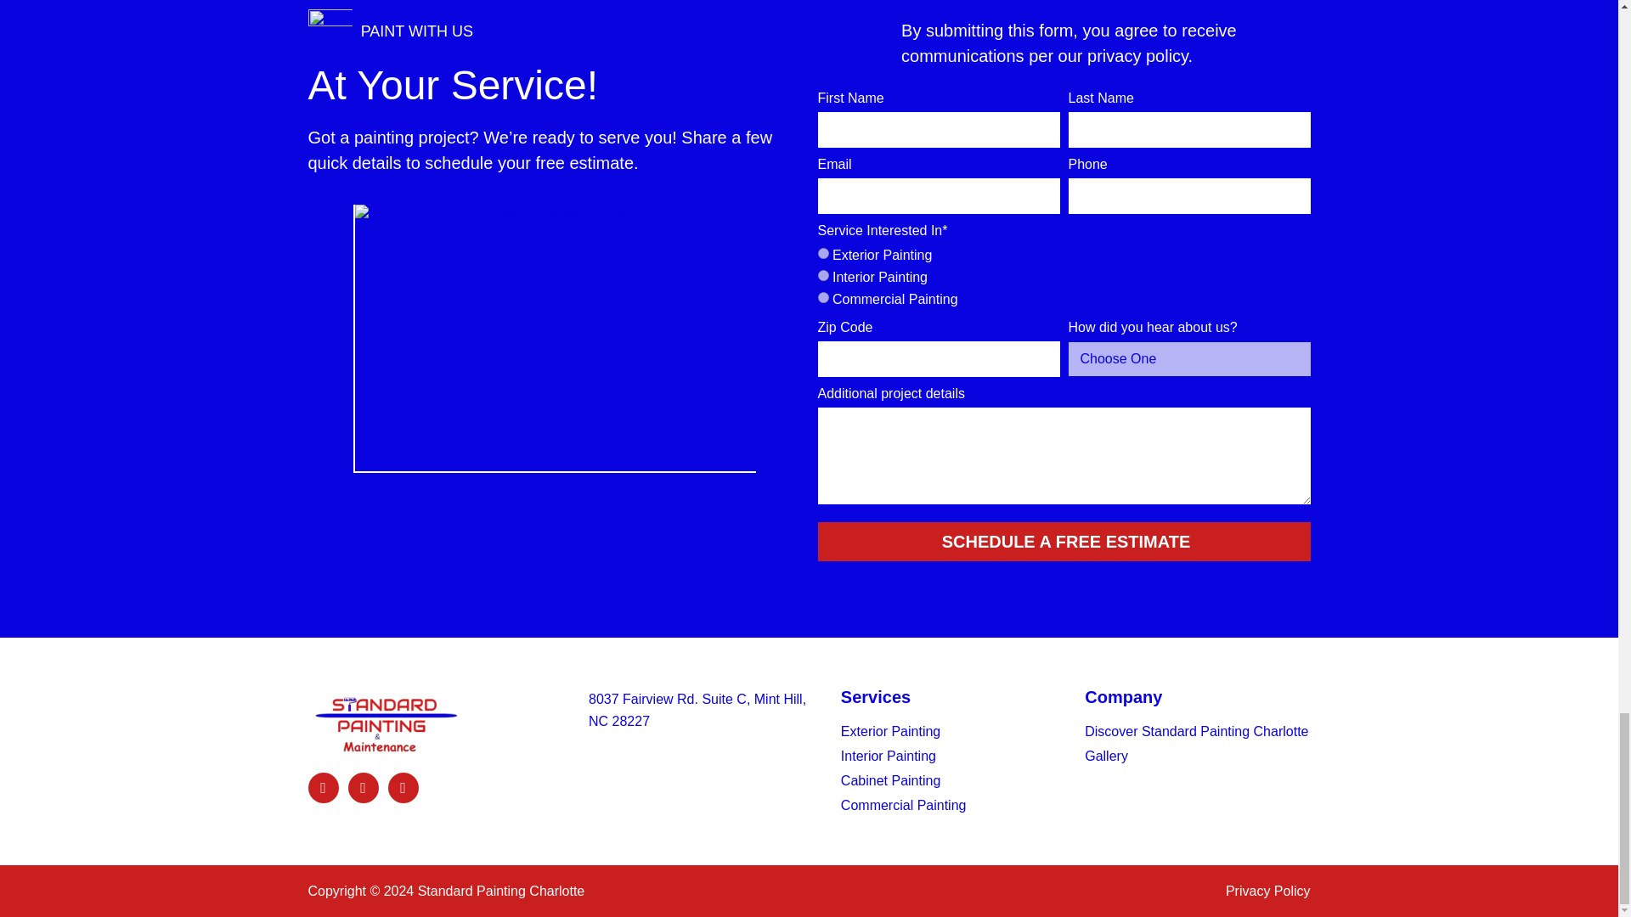 This screenshot has height=917, width=1631. What do you see at coordinates (822, 297) in the screenshot?
I see `Commercial Painting` at bounding box center [822, 297].